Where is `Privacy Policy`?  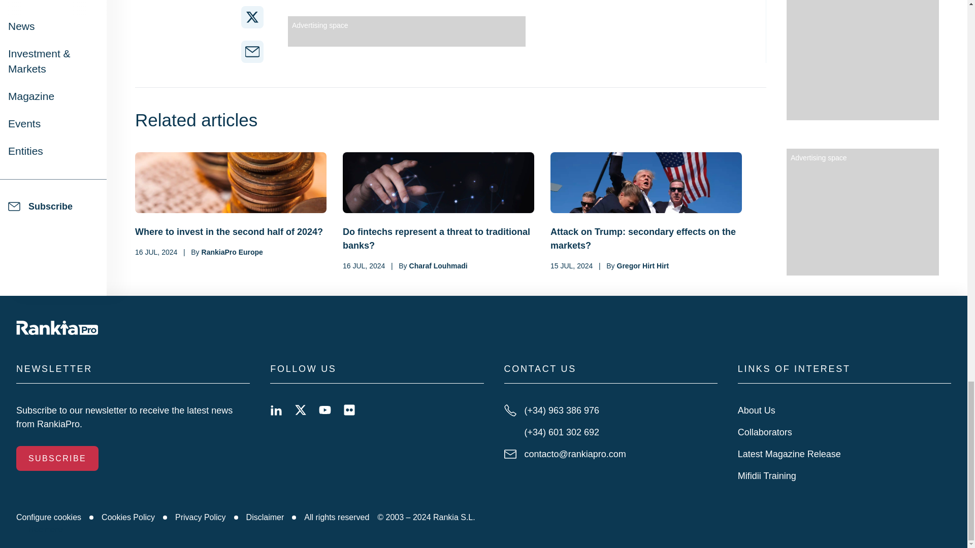
Privacy Policy is located at coordinates (201, 518).